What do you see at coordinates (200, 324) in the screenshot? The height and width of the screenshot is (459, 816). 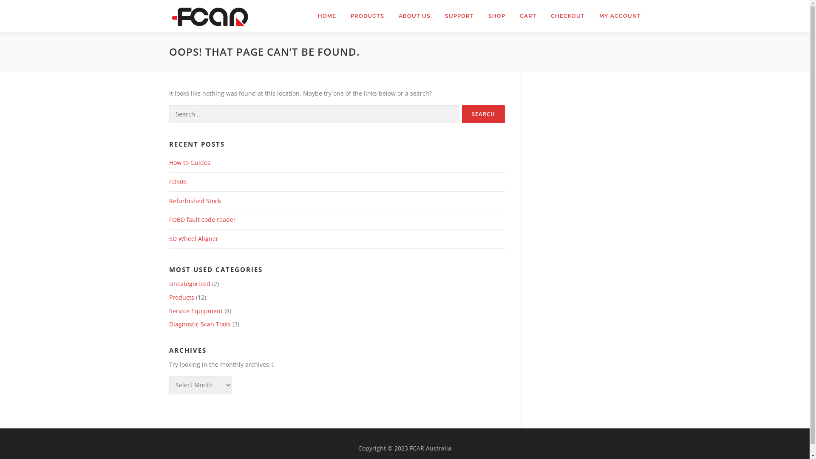 I see `Diagnostic Scan Tools` at bounding box center [200, 324].